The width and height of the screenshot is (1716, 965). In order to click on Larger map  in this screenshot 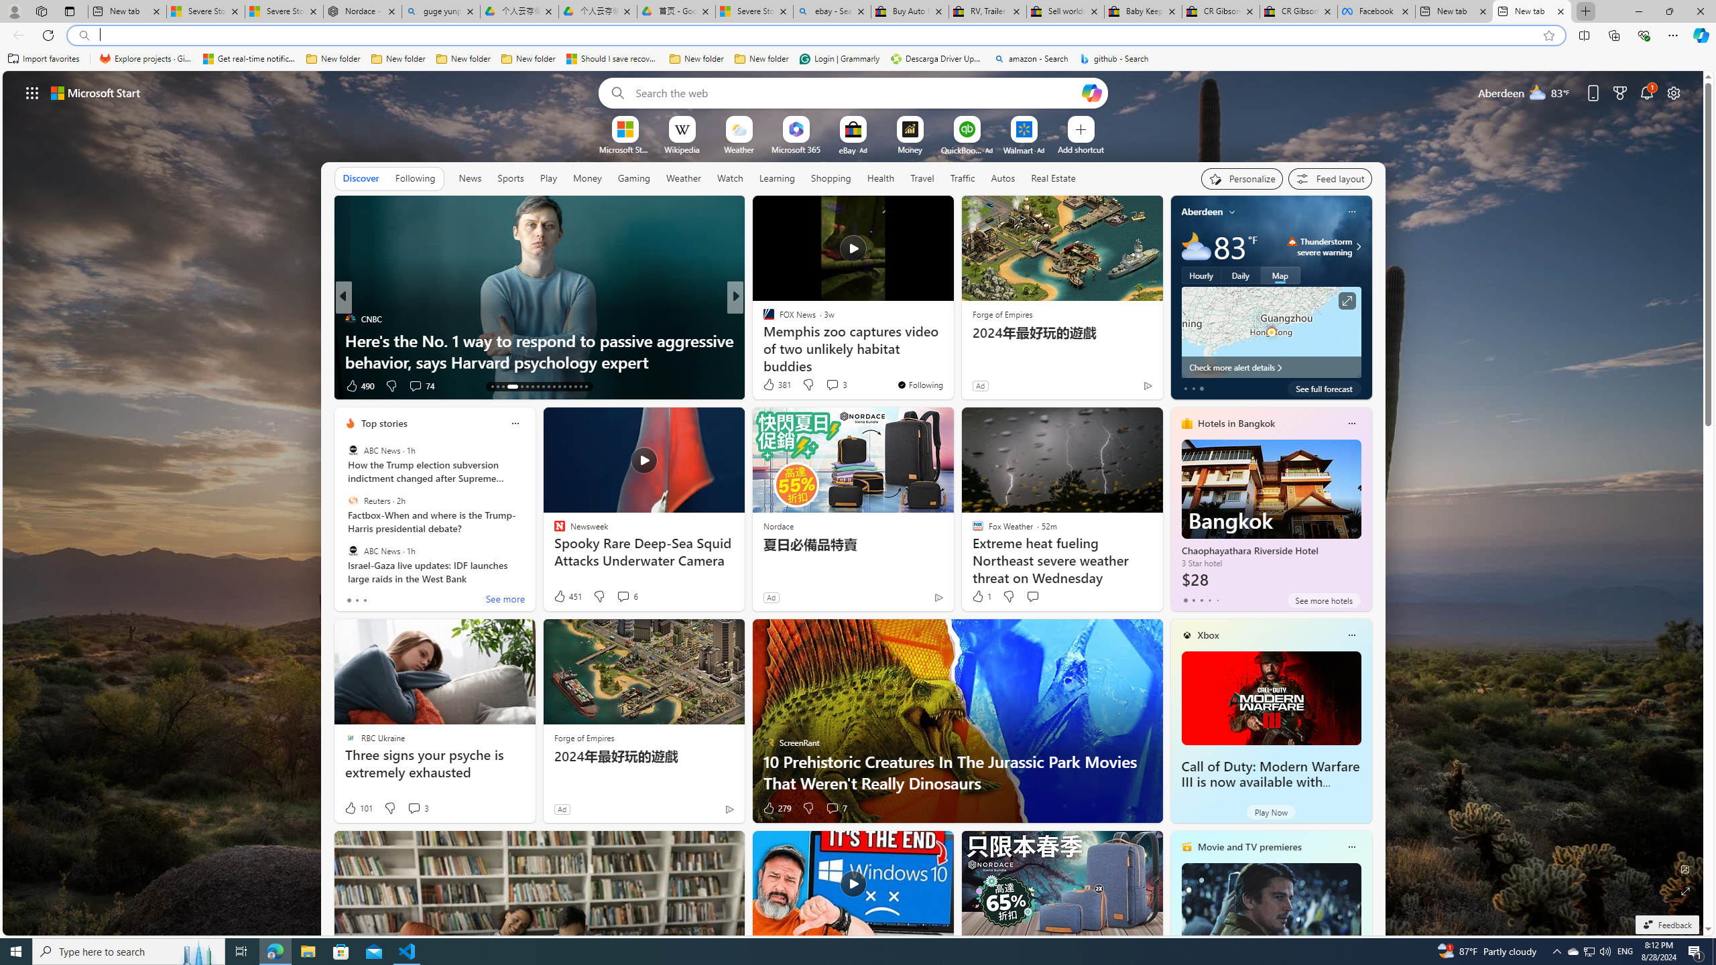, I will do `click(1271, 332)`.